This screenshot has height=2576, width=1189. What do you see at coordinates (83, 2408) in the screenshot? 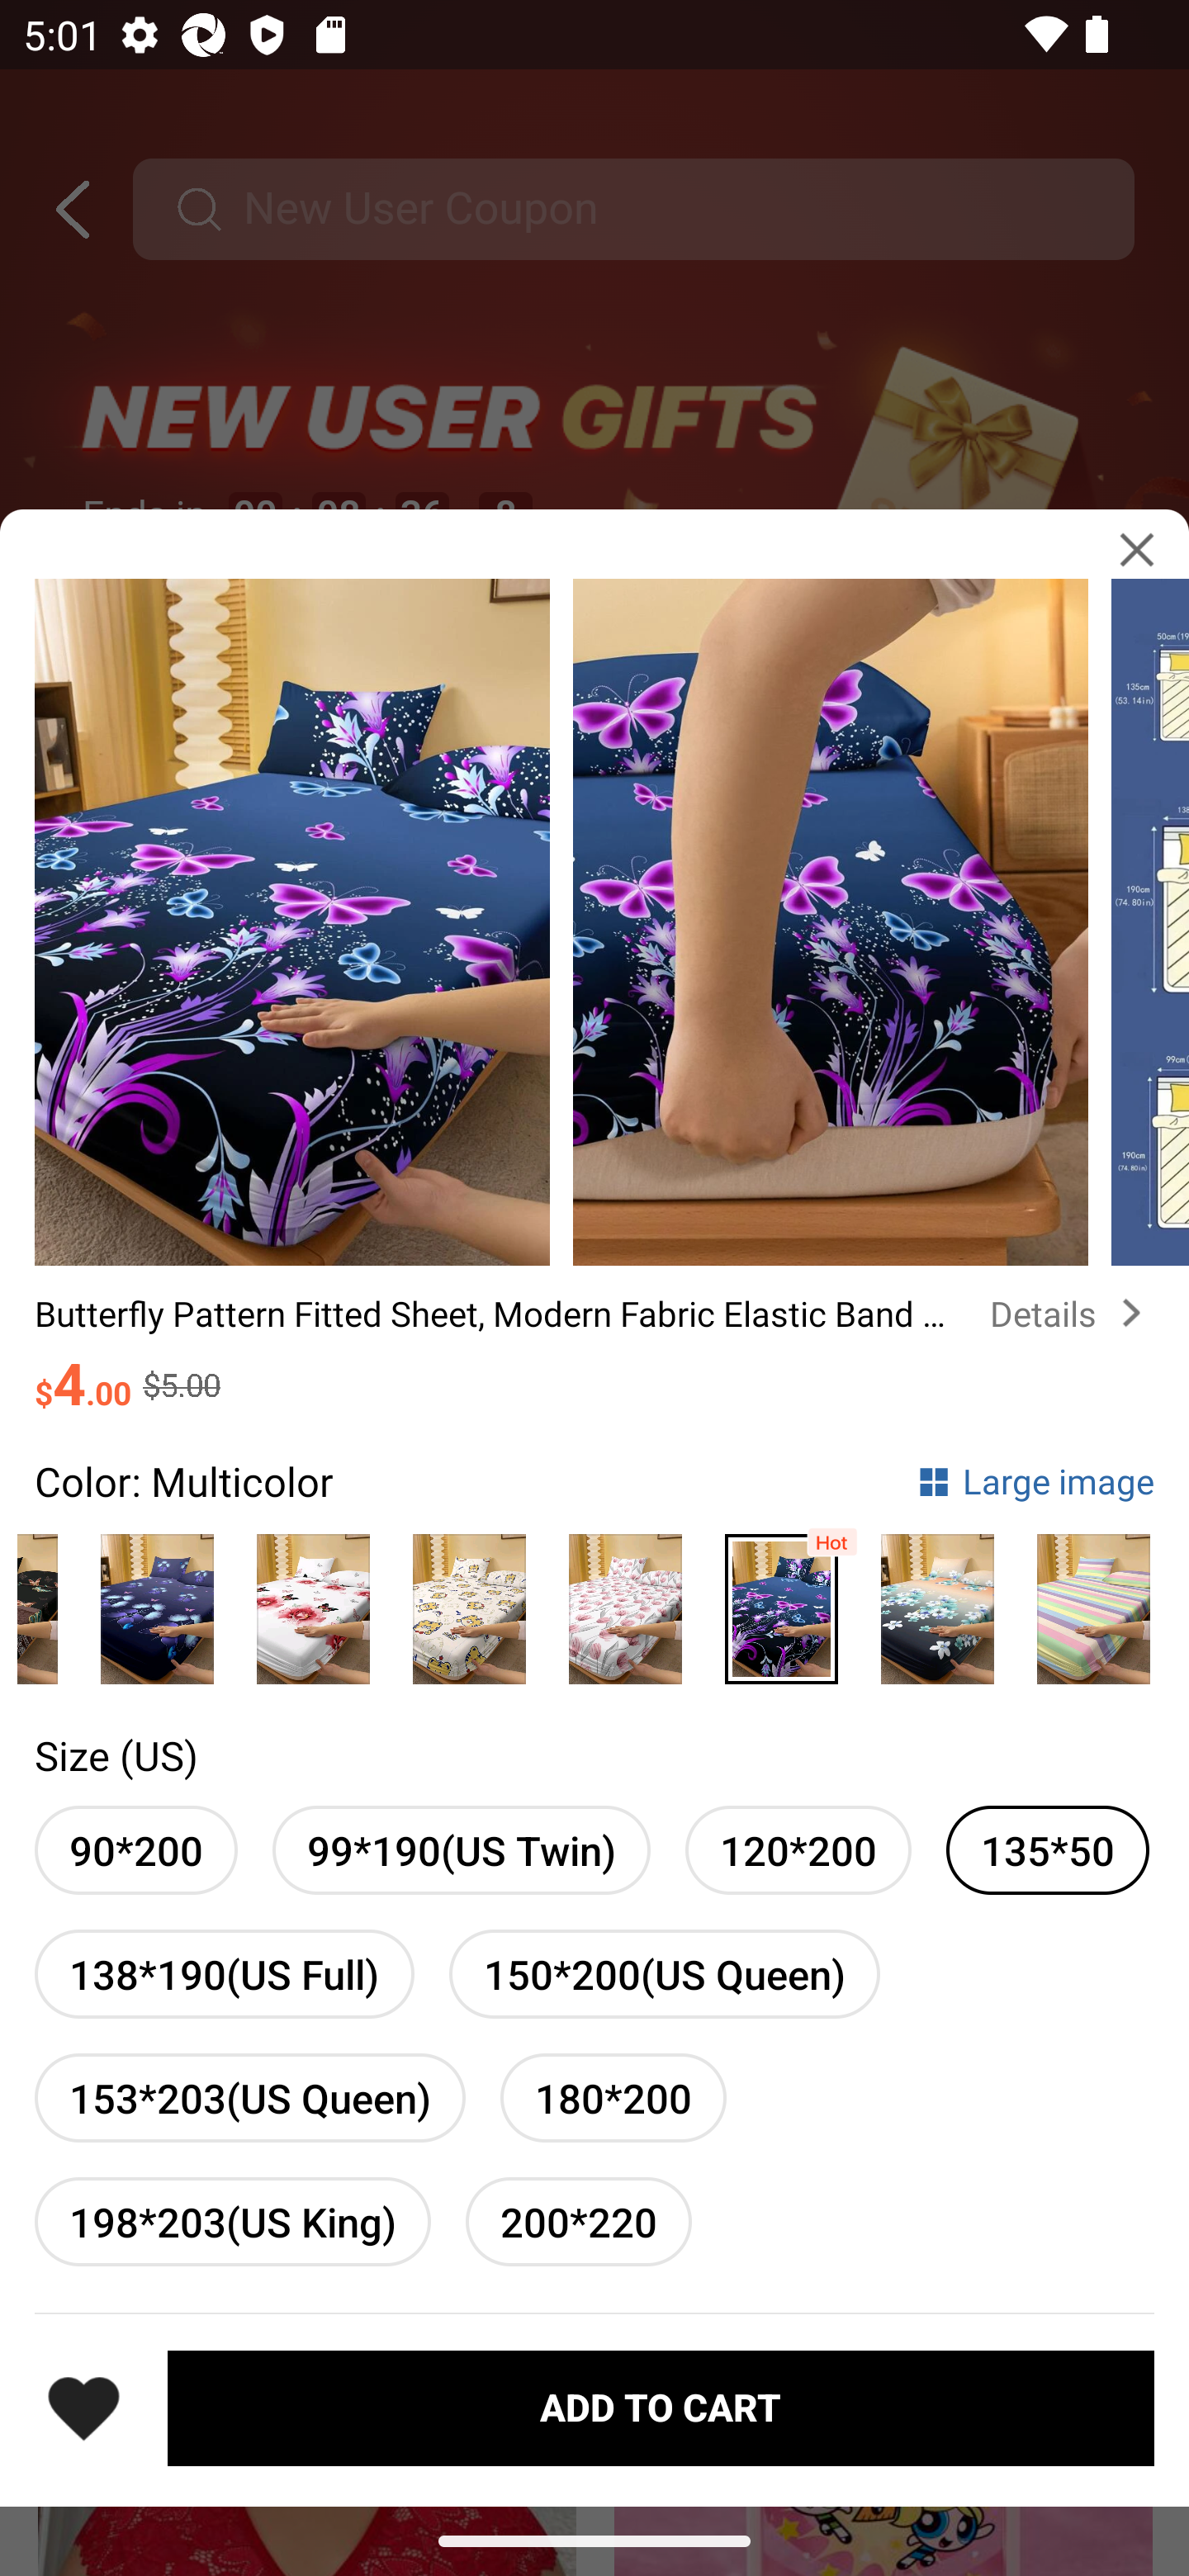
I see `Save` at bounding box center [83, 2408].